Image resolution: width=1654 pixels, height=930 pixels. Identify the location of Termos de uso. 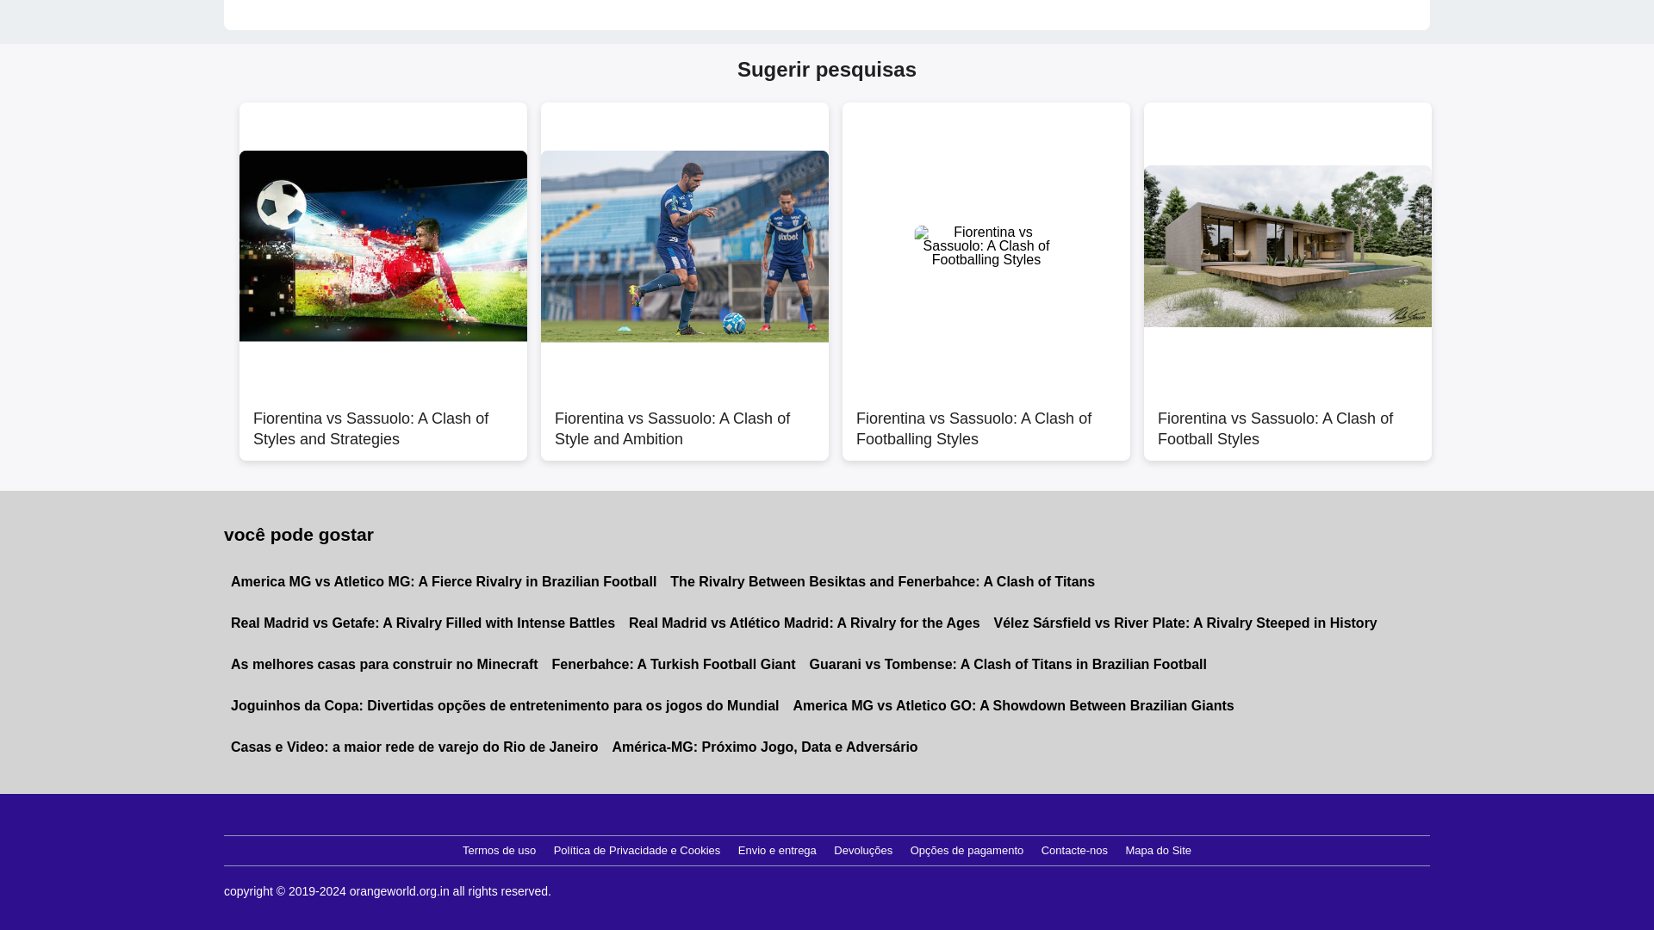
(499, 851).